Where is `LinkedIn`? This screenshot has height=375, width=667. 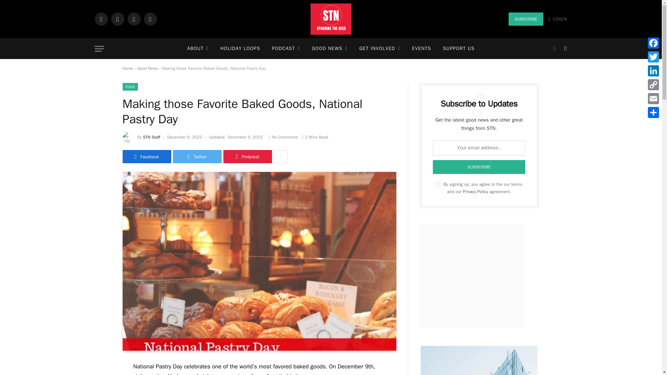
LinkedIn is located at coordinates (133, 19).